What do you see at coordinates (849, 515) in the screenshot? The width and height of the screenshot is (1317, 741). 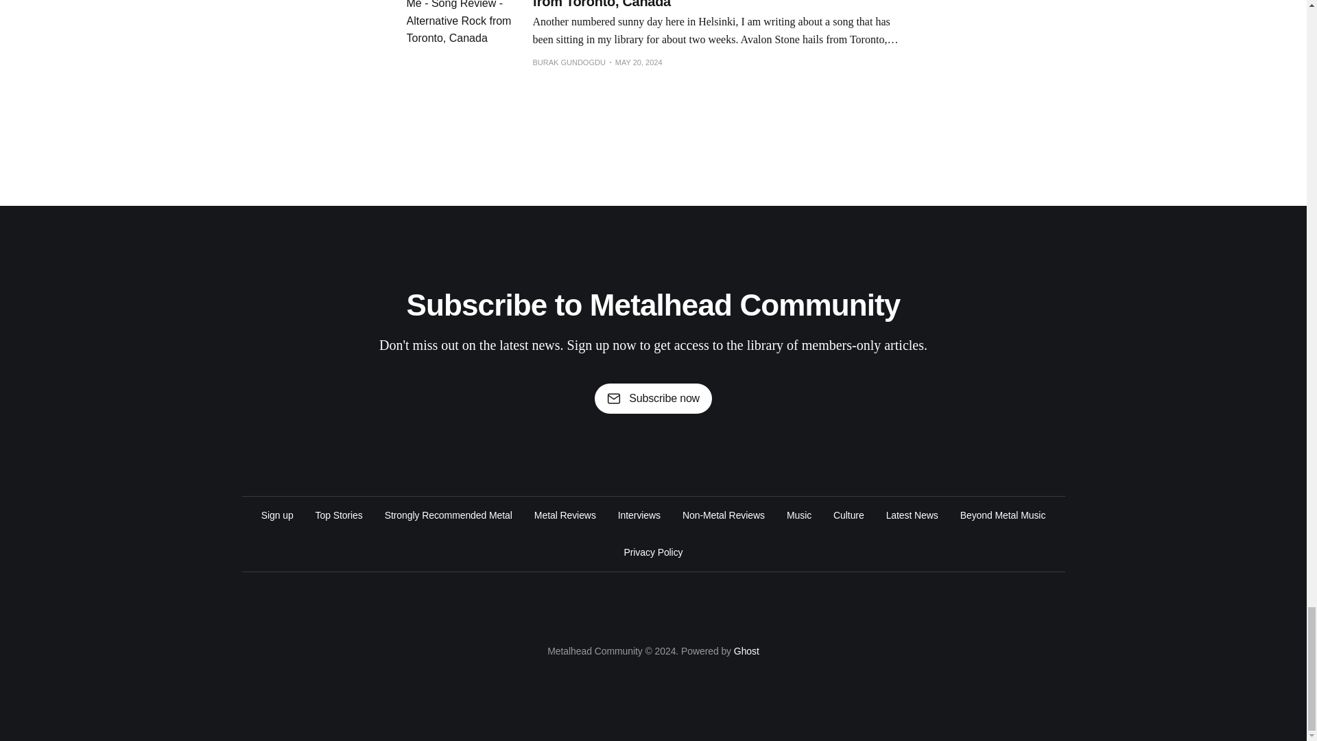 I see `Culture` at bounding box center [849, 515].